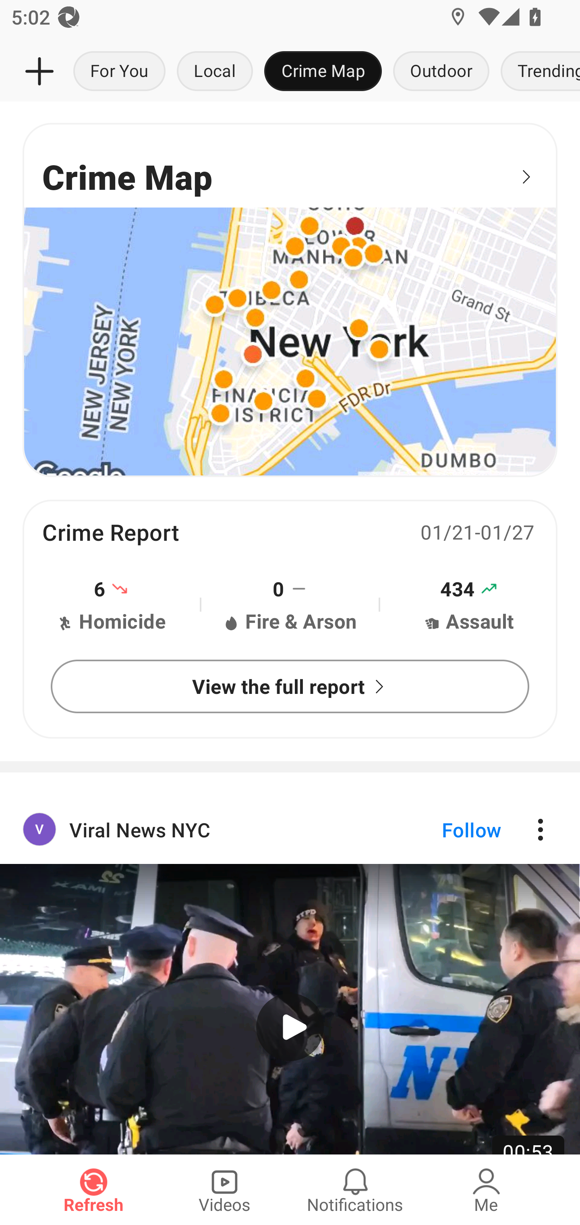 The height and width of the screenshot is (1225, 580). What do you see at coordinates (441, 72) in the screenshot?
I see `Outdoor` at bounding box center [441, 72].